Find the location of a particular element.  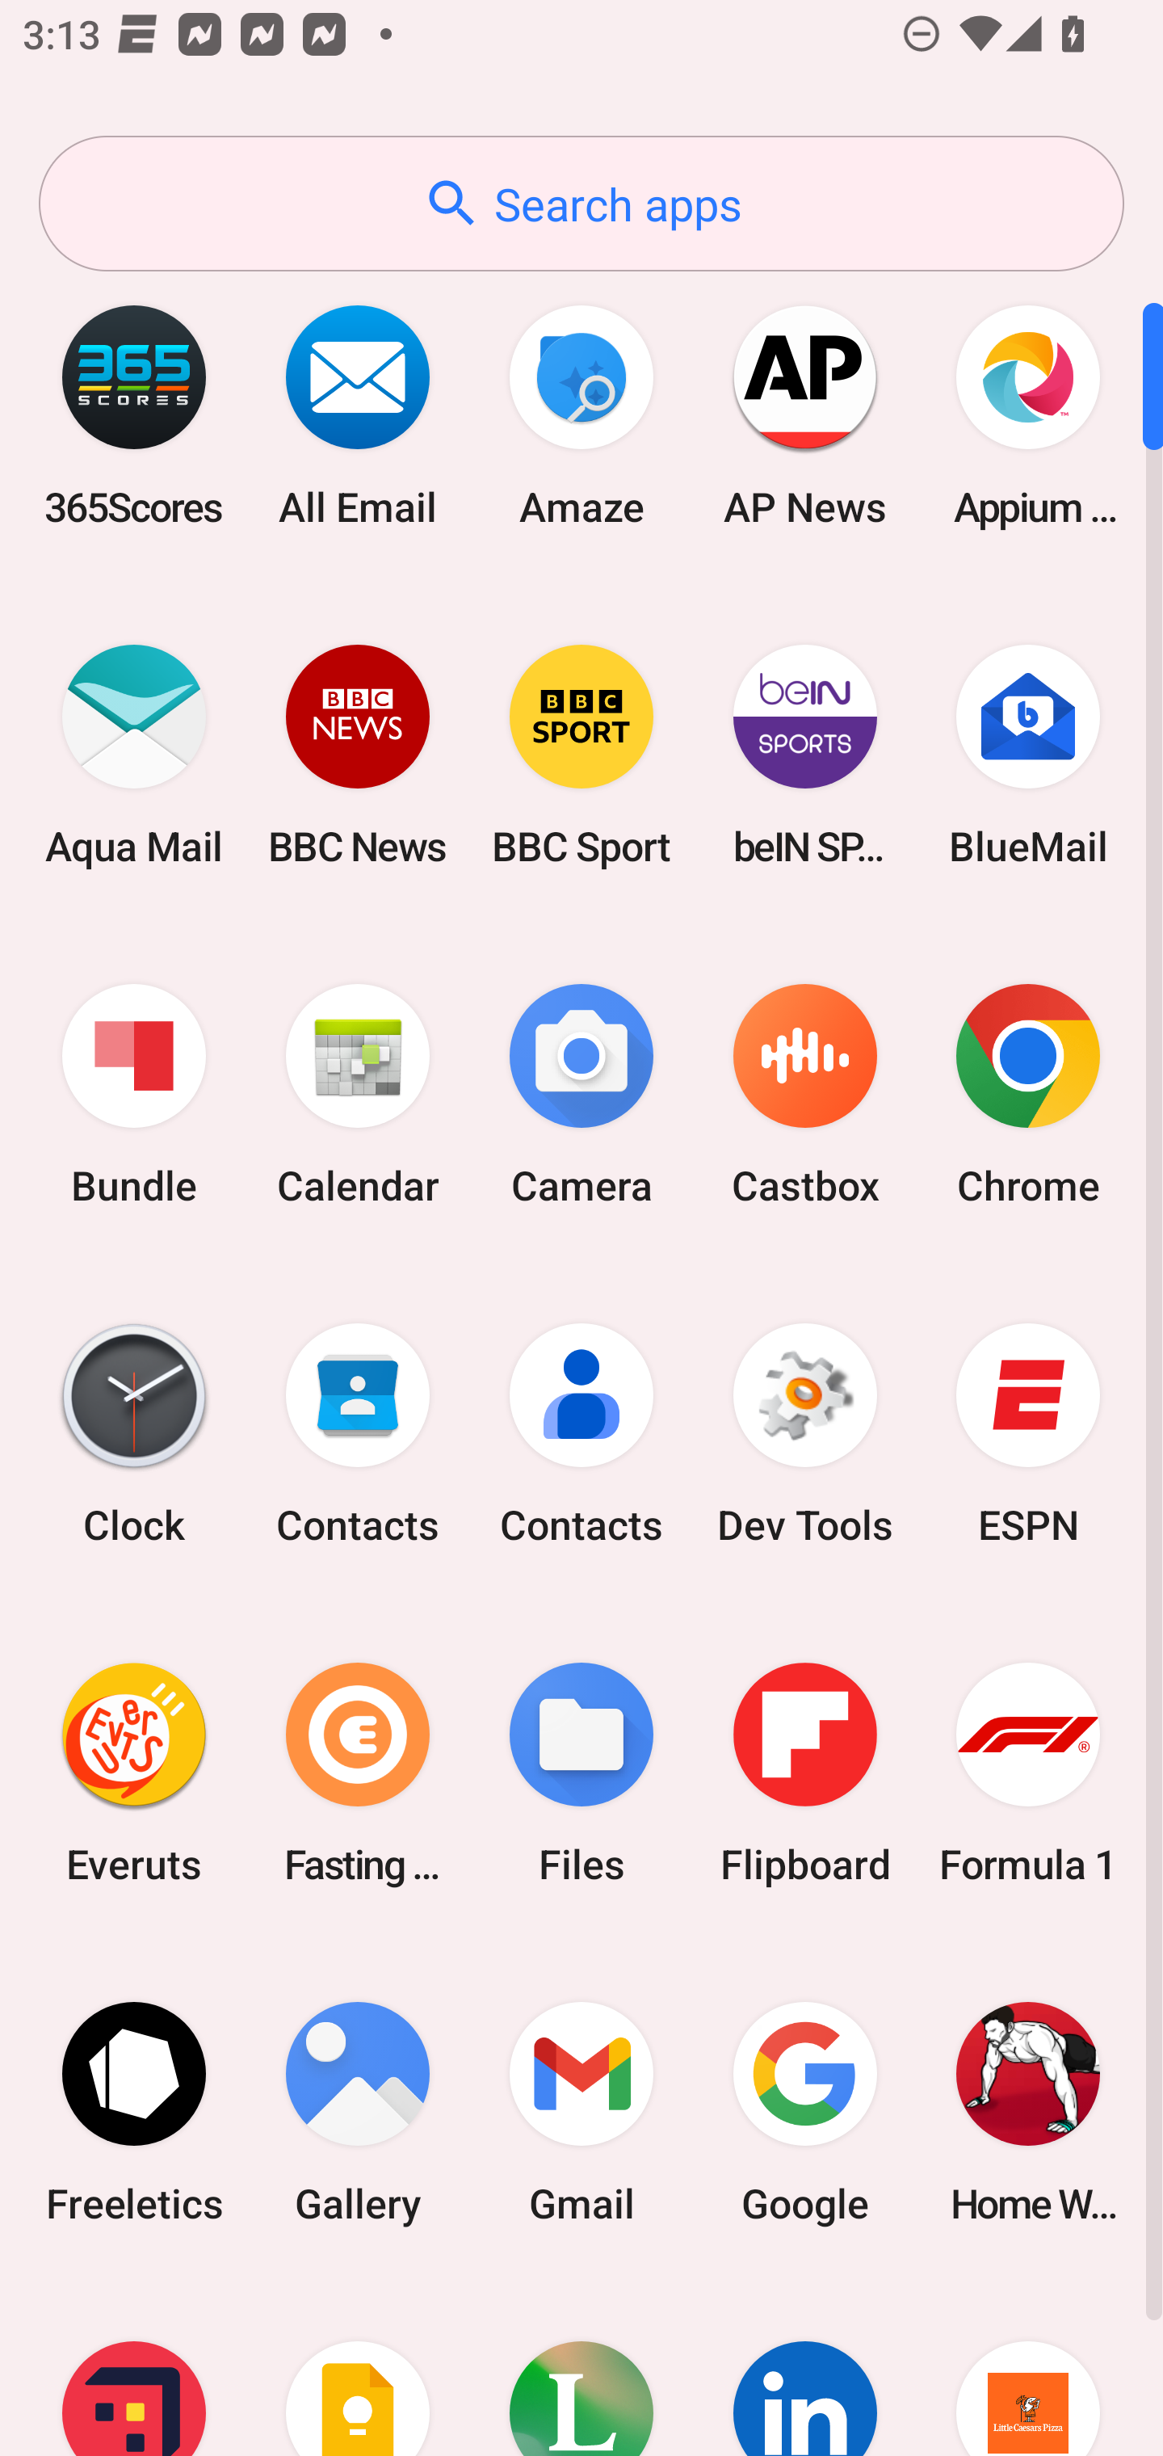

Bundle is located at coordinates (134, 1096).